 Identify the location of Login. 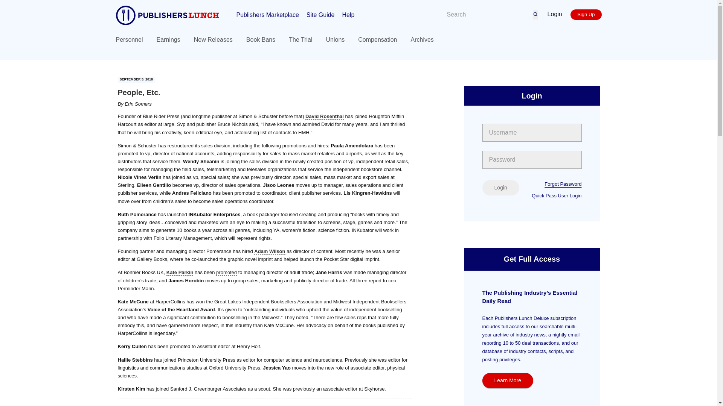
(500, 188).